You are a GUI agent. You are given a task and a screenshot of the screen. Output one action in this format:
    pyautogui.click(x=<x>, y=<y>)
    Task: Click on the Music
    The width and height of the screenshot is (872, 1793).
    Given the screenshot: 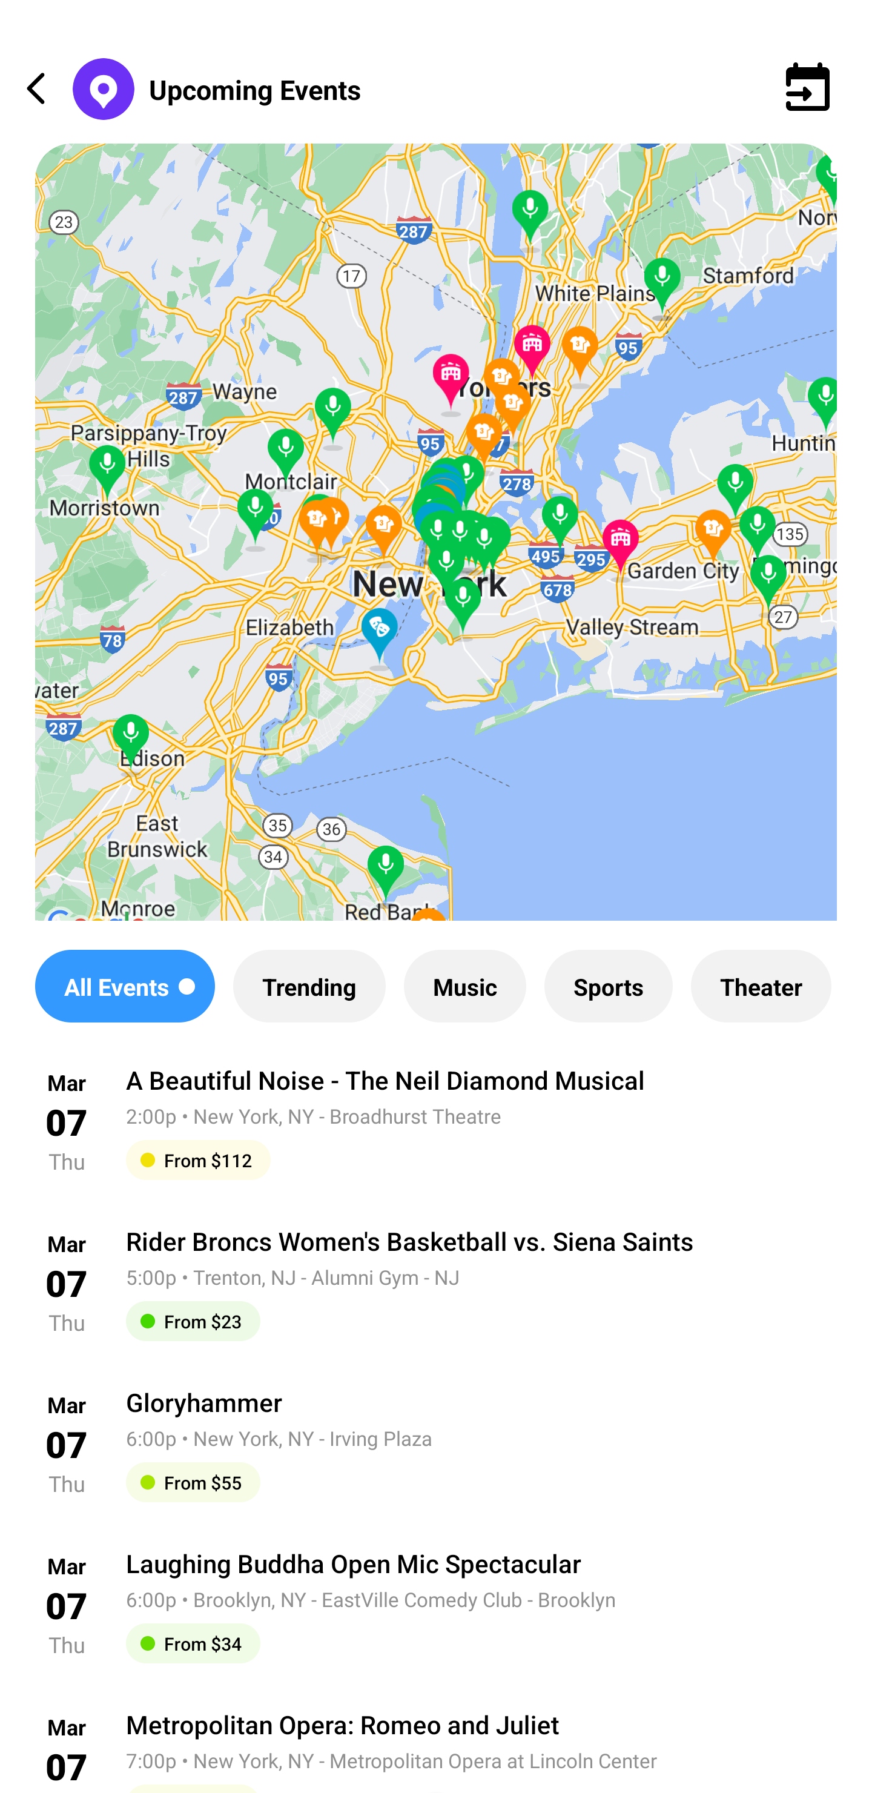 What is the action you would take?
    pyautogui.click(x=464, y=986)
    